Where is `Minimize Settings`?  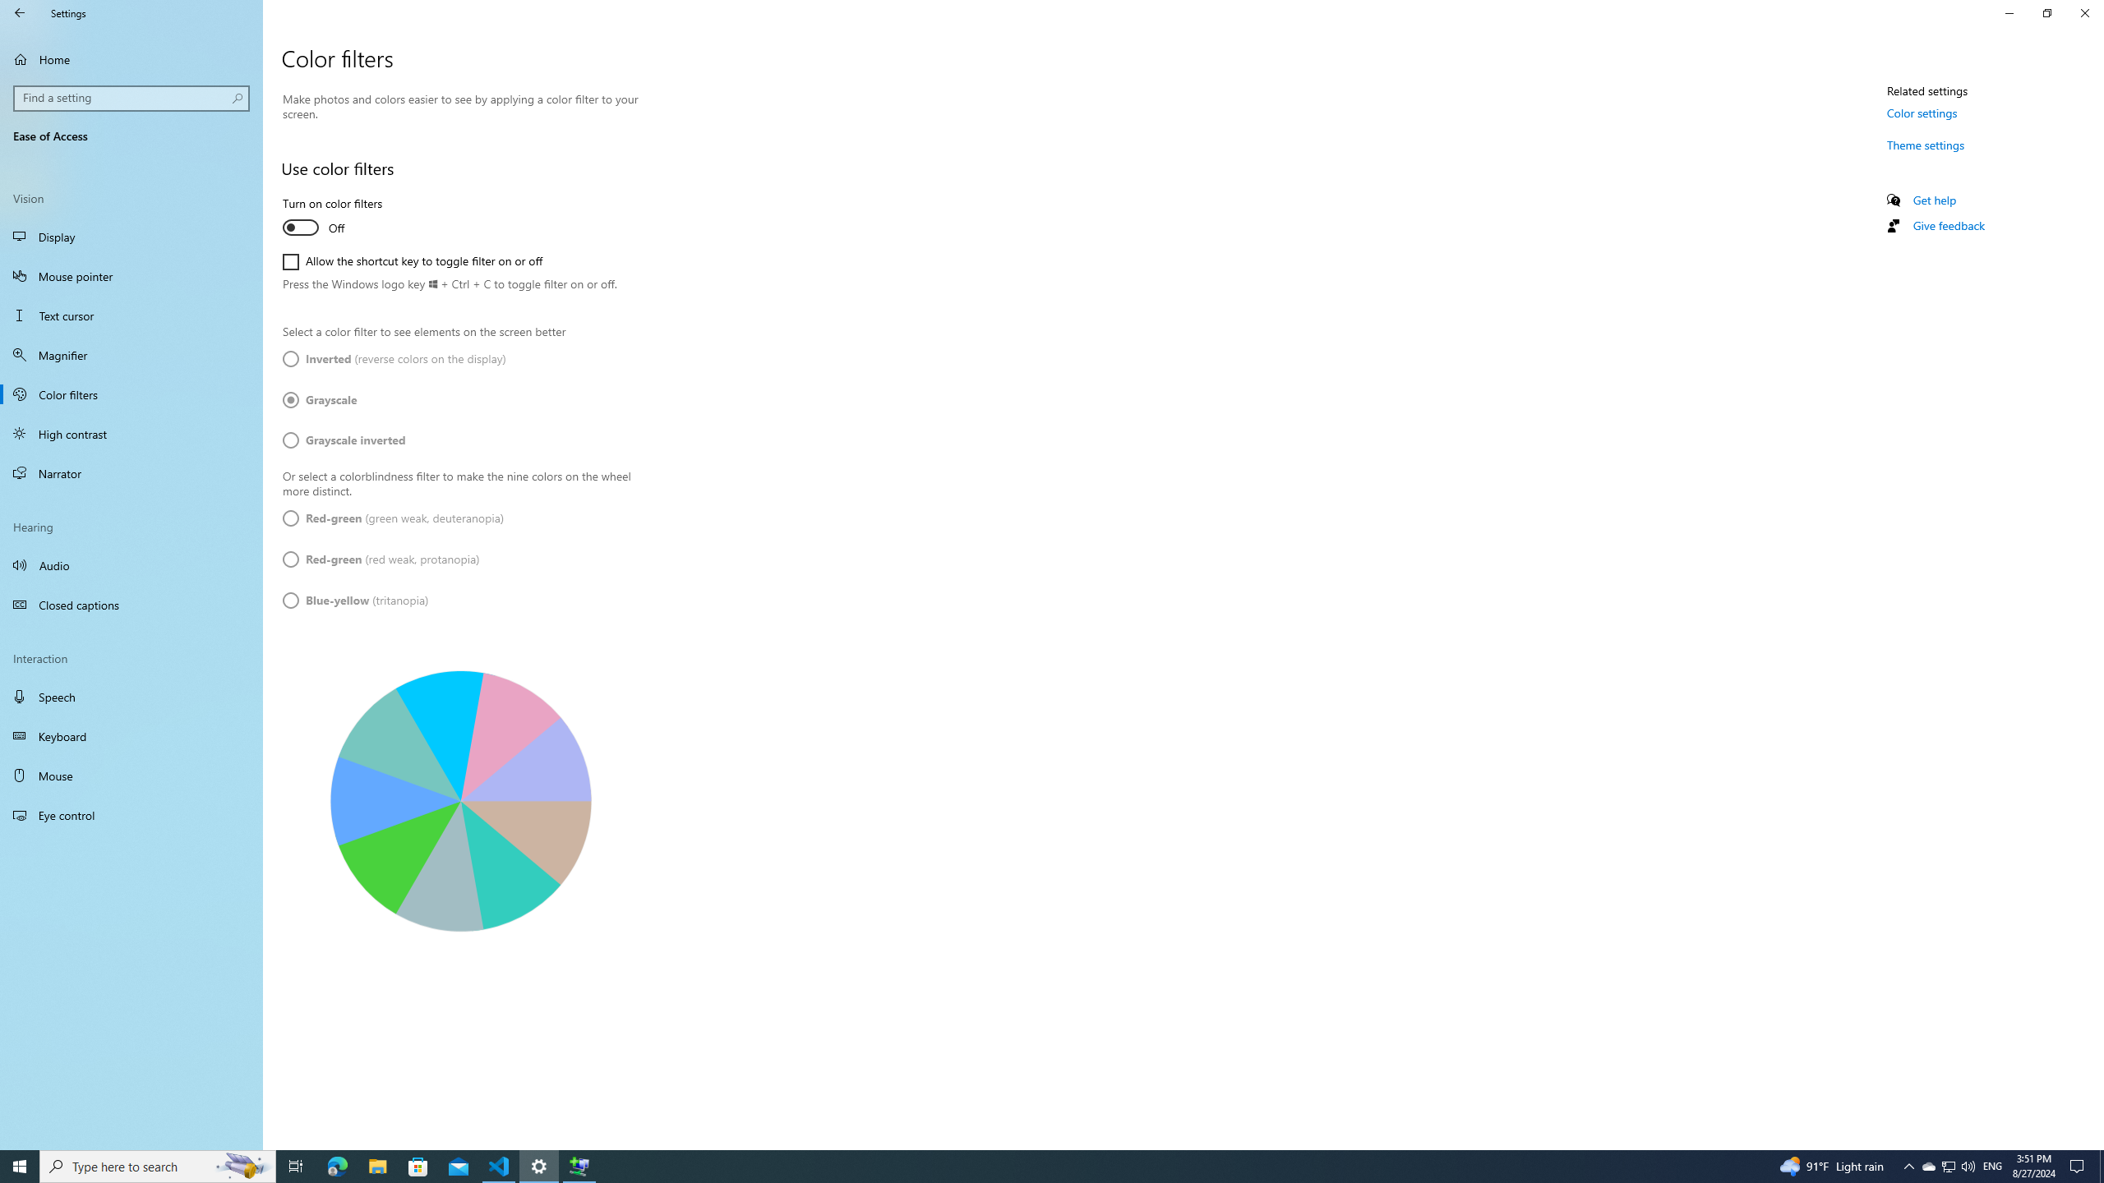 Minimize Settings is located at coordinates (2009, 13).